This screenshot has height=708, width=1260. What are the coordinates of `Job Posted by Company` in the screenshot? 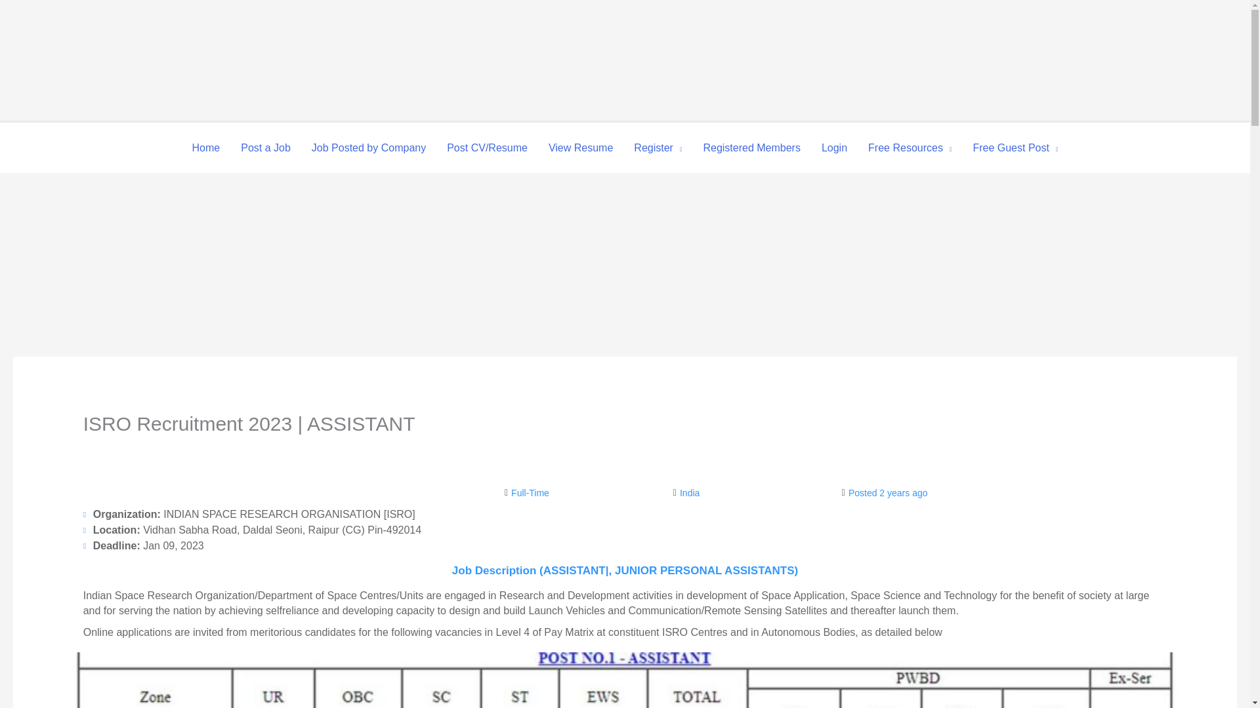 It's located at (368, 148).